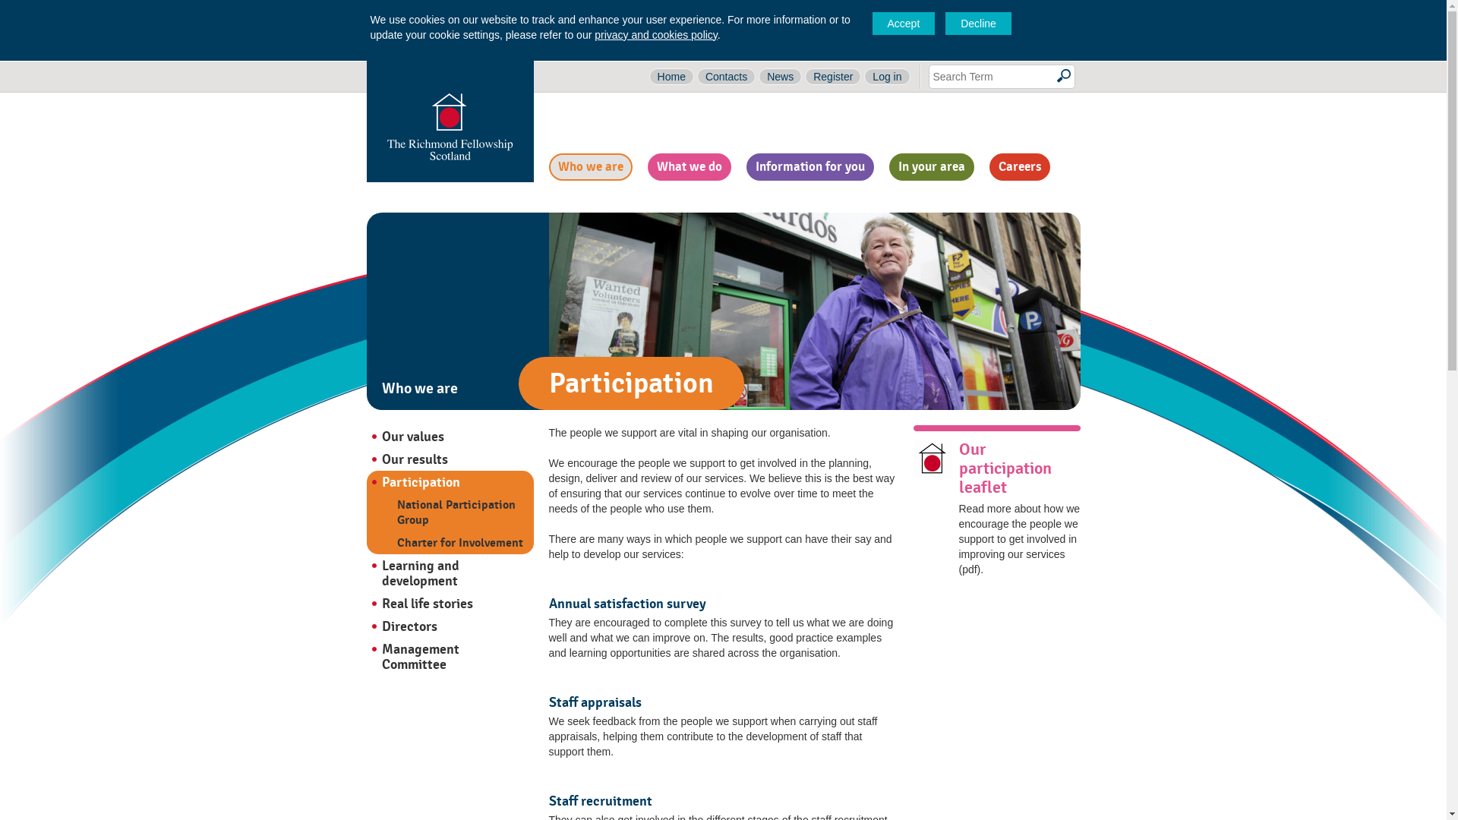 Image resolution: width=1458 pixels, height=820 pixels. Describe the element at coordinates (832, 76) in the screenshot. I see `Register` at that location.